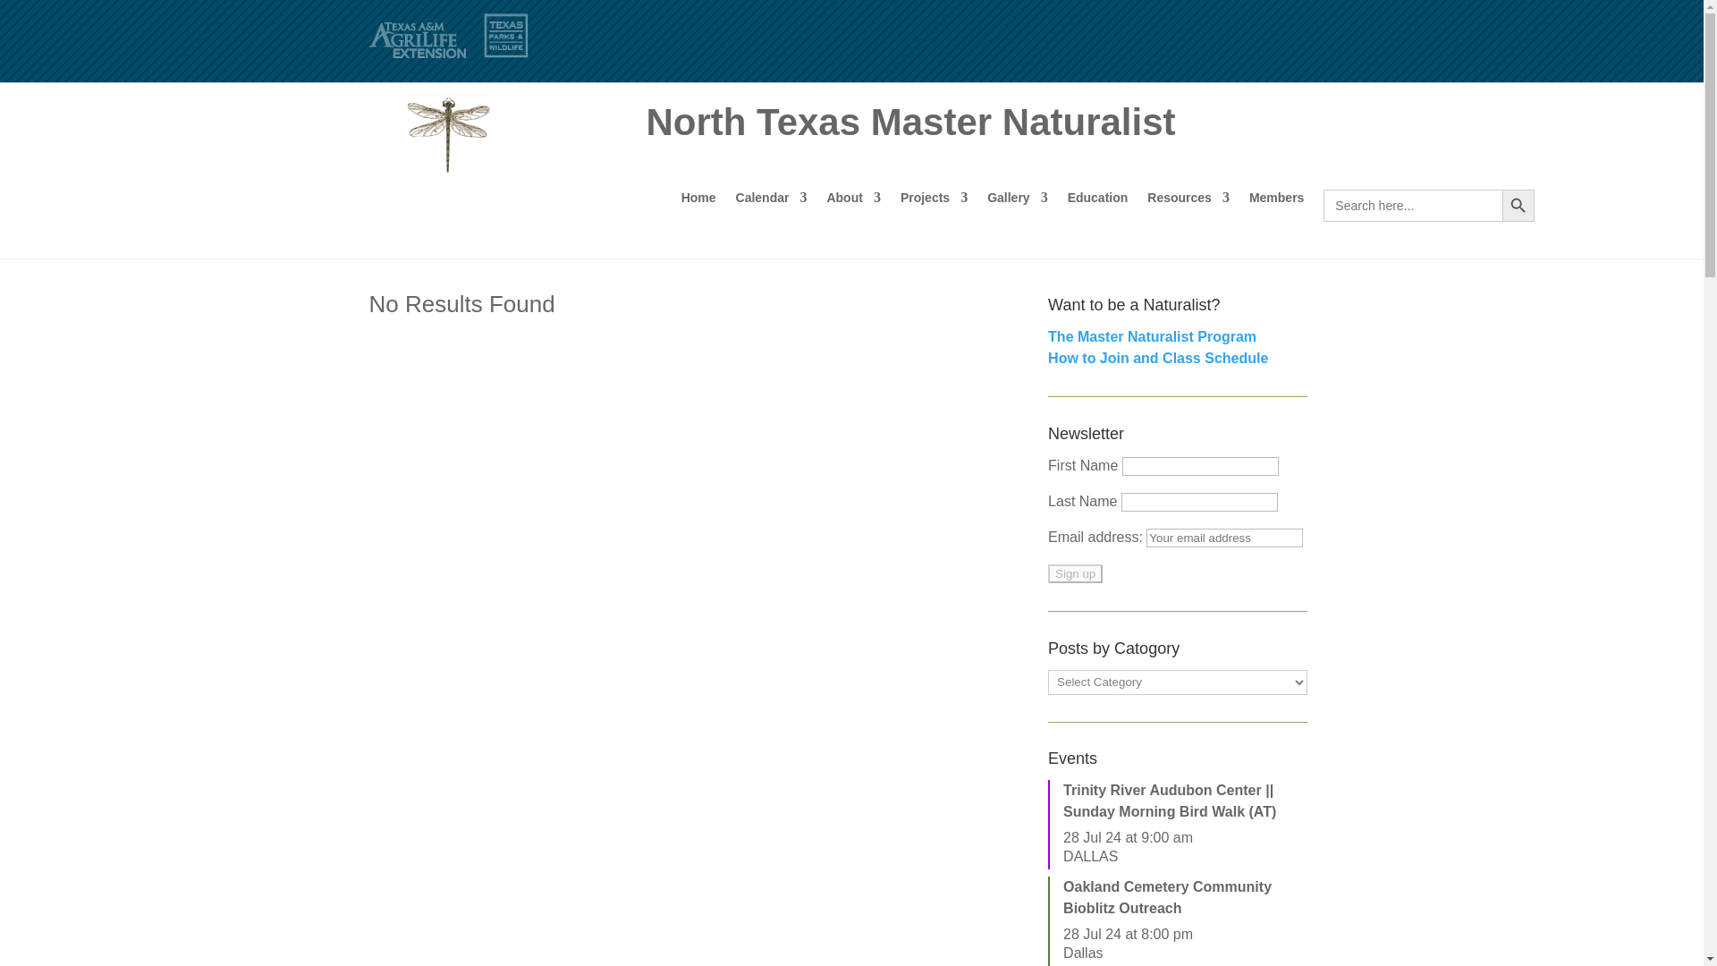 Image resolution: width=1717 pixels, height=966 pixels. Describe the element at coordinates (504, 36) in the screenshot. I see `TPW 60` at that location.